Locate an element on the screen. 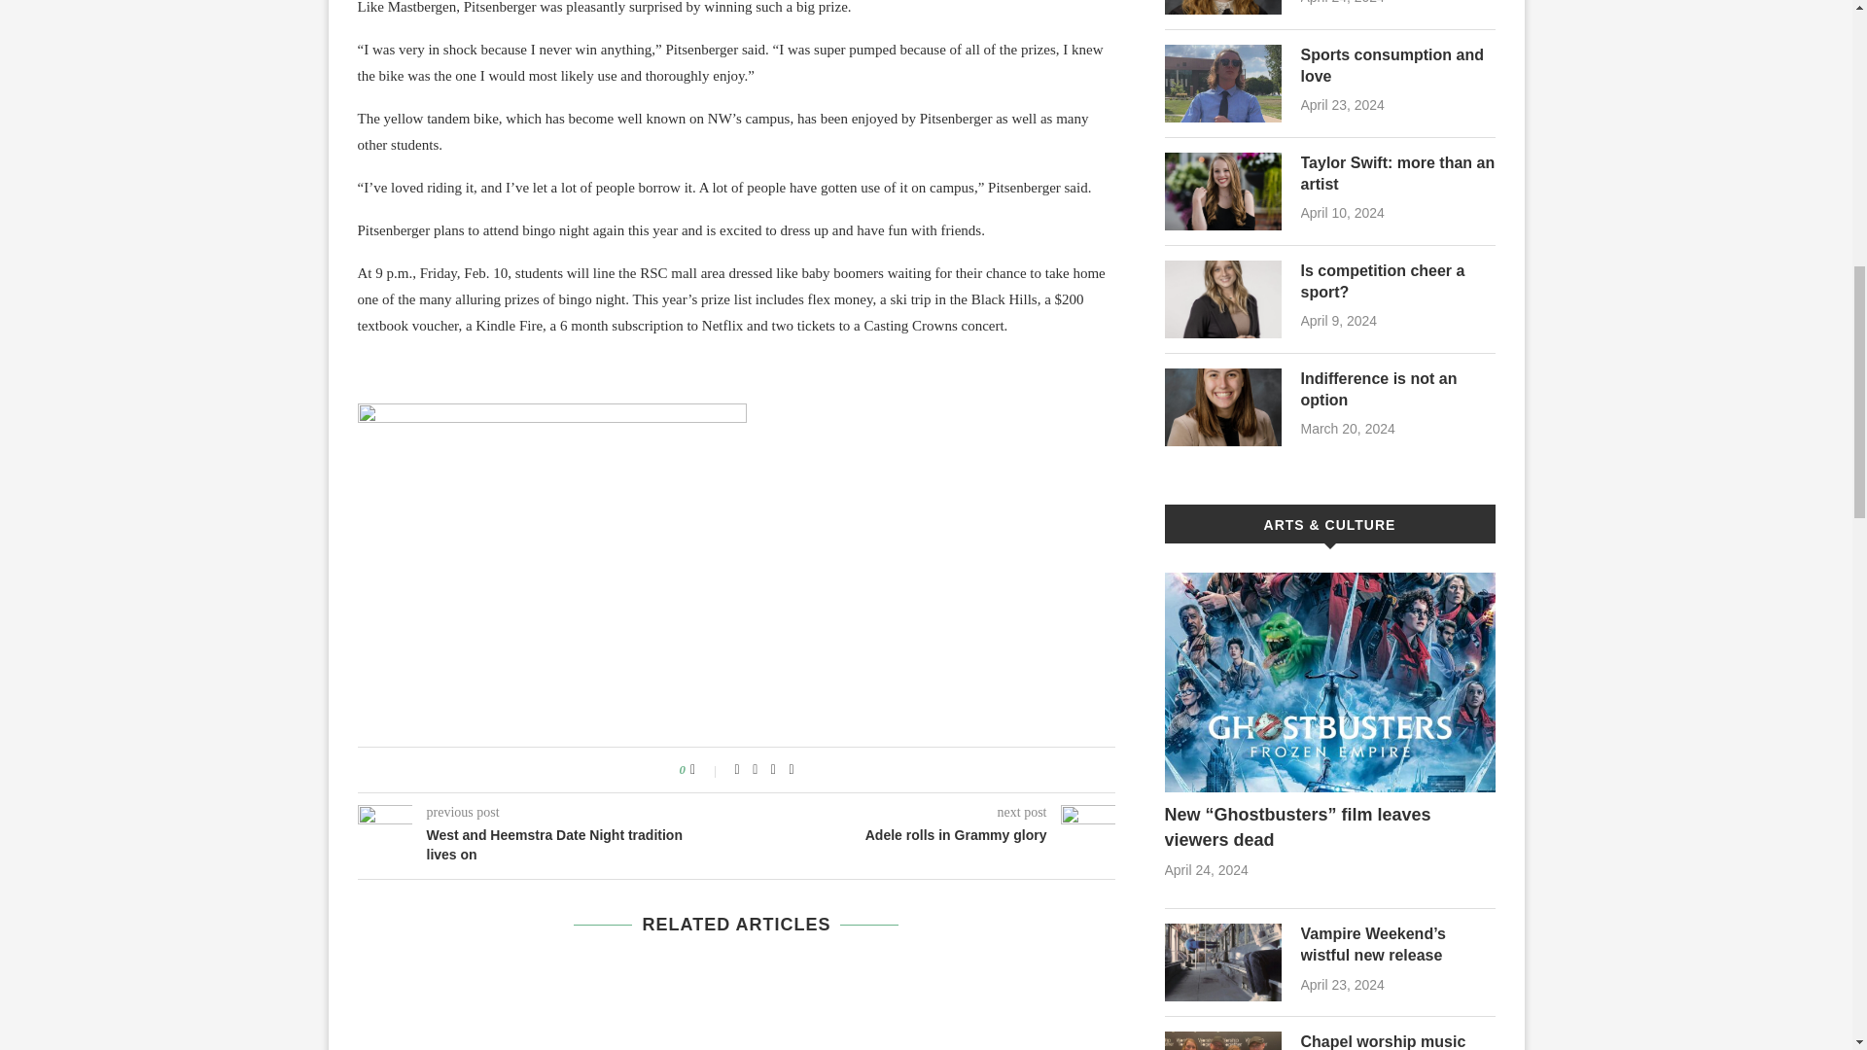 The image size is (1867, 1050). Is competition cheer a sport? is located at coordinates (1223, 298).